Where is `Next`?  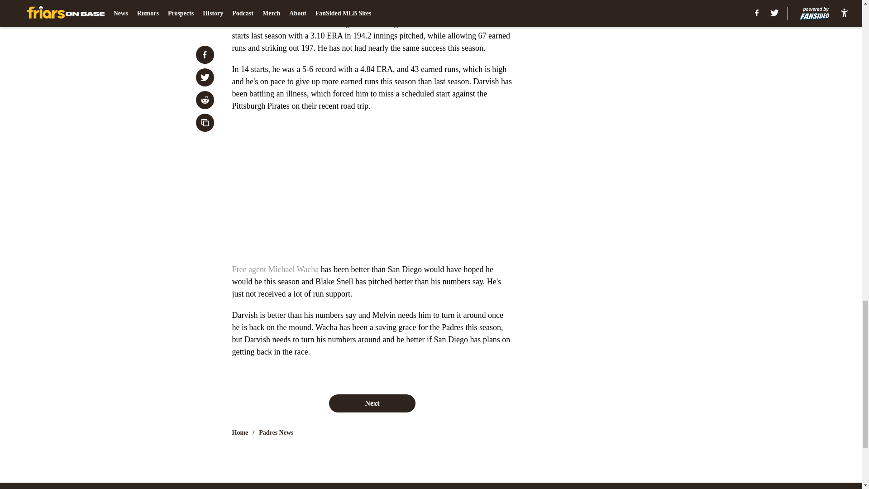 Next is located at coordinates (372, 403).